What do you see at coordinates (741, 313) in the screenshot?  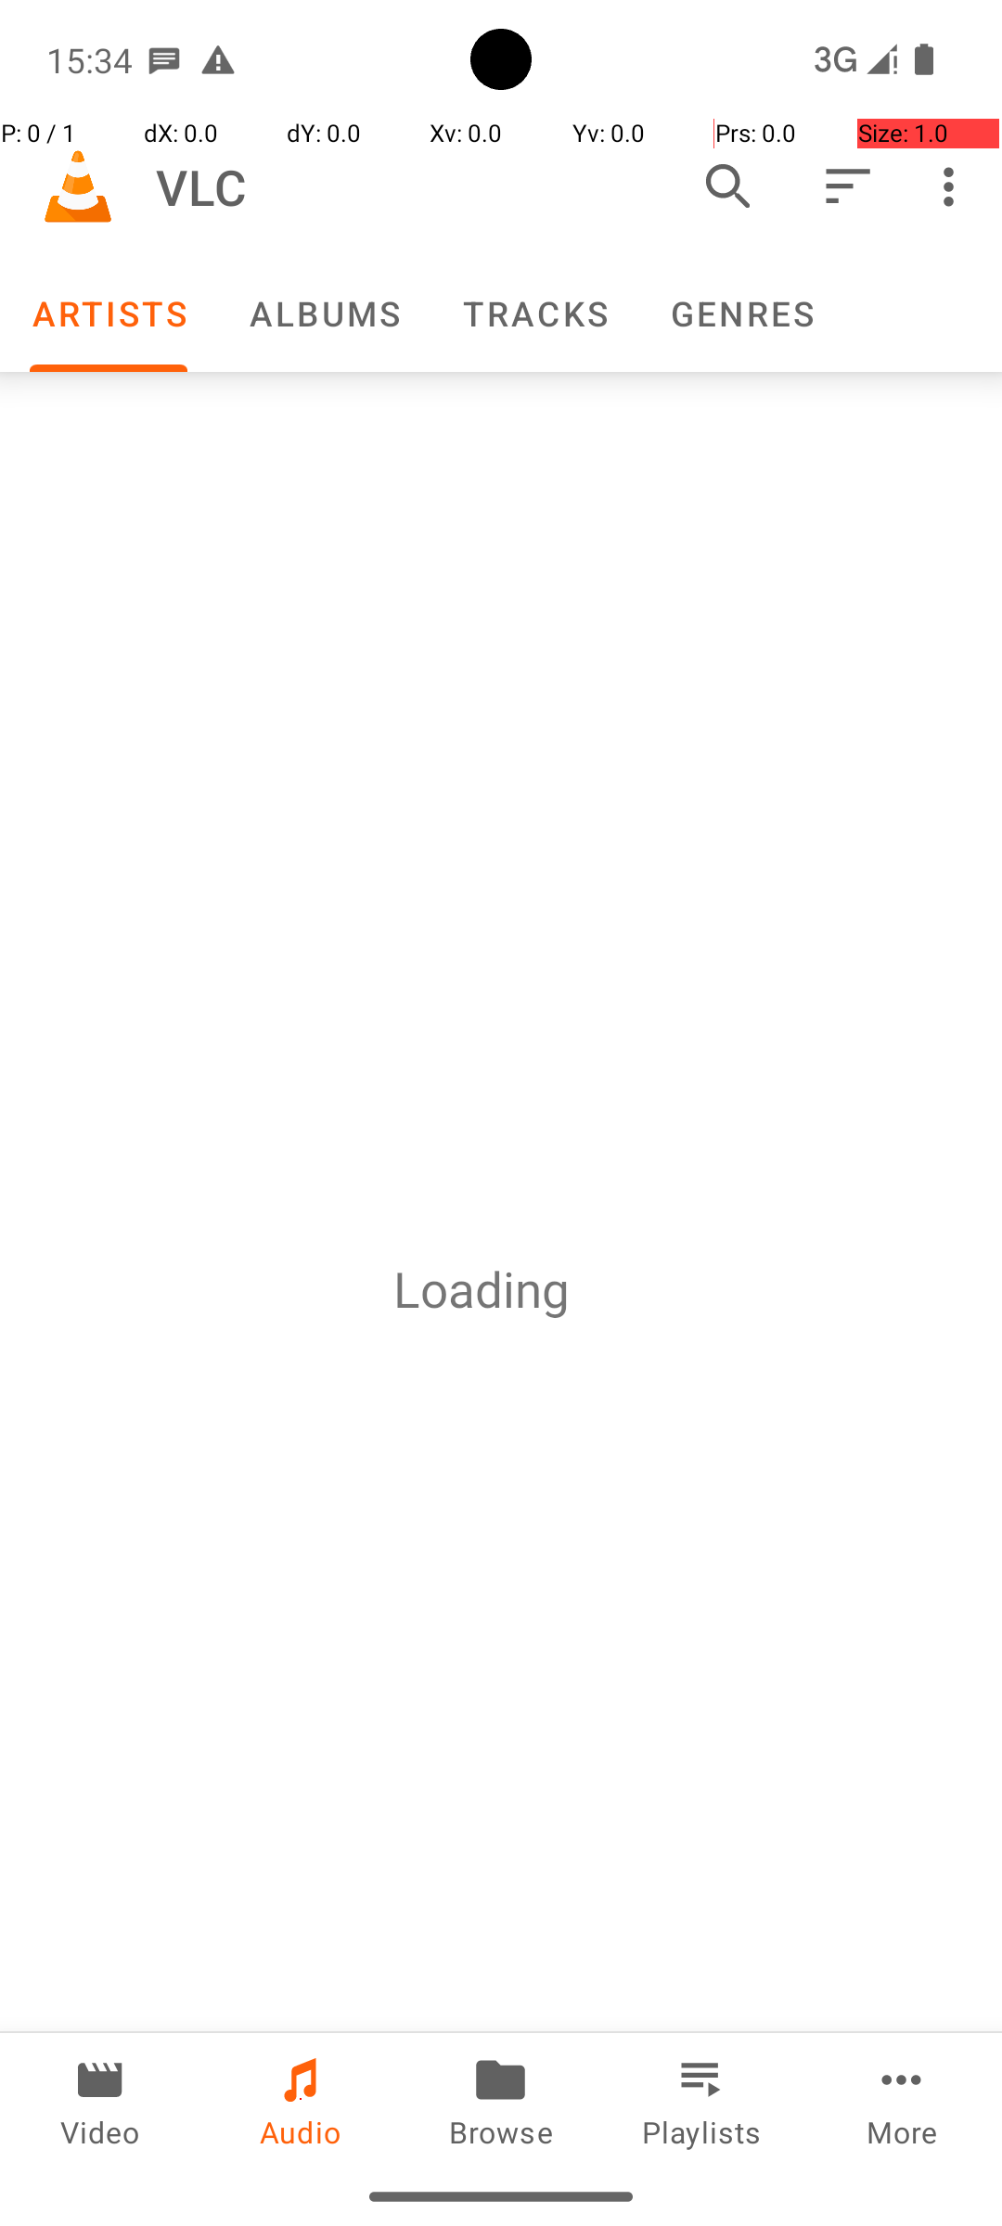 I see `GENRES` at bounding box center [741, 313].